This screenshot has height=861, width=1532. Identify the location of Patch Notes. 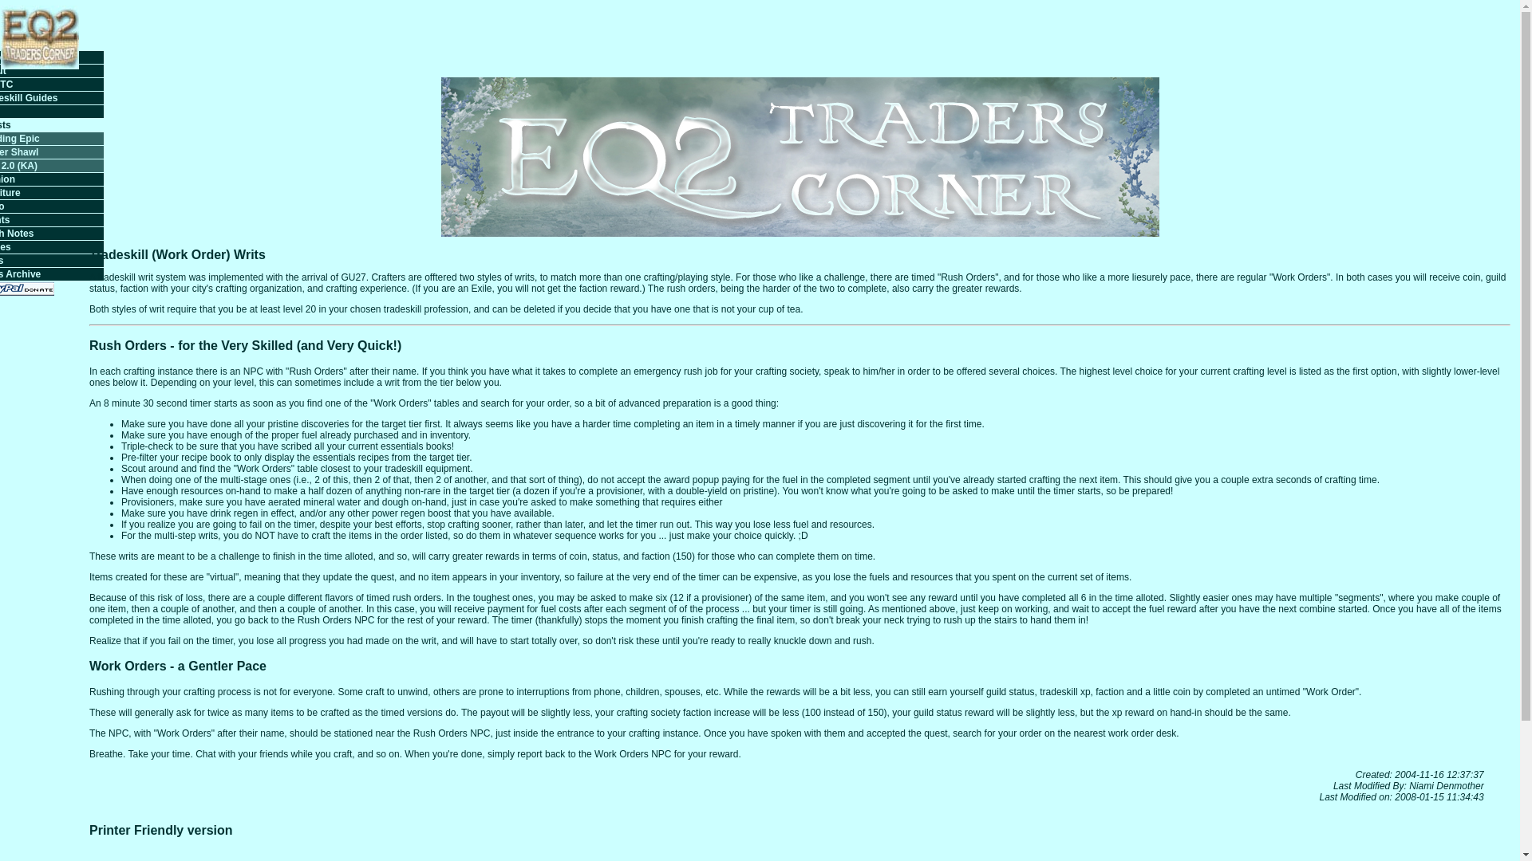
(52, 234).